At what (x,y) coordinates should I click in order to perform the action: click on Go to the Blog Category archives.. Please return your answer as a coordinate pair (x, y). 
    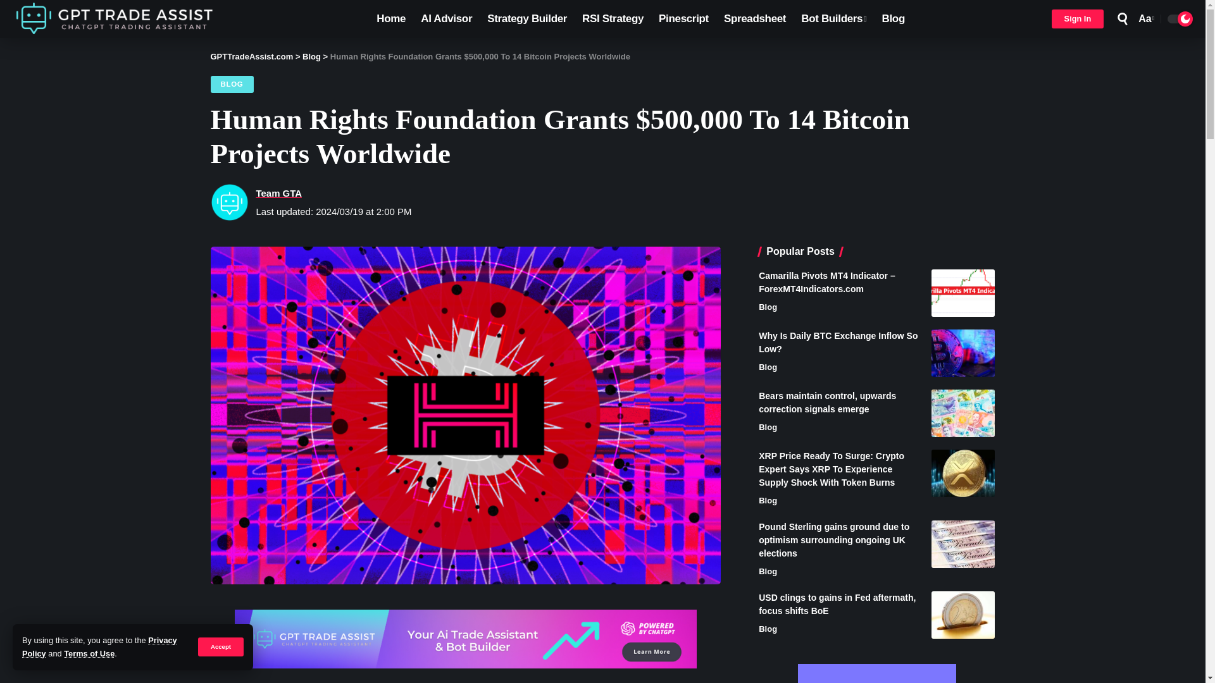
    Looking at the image, I should click on (311, 57).